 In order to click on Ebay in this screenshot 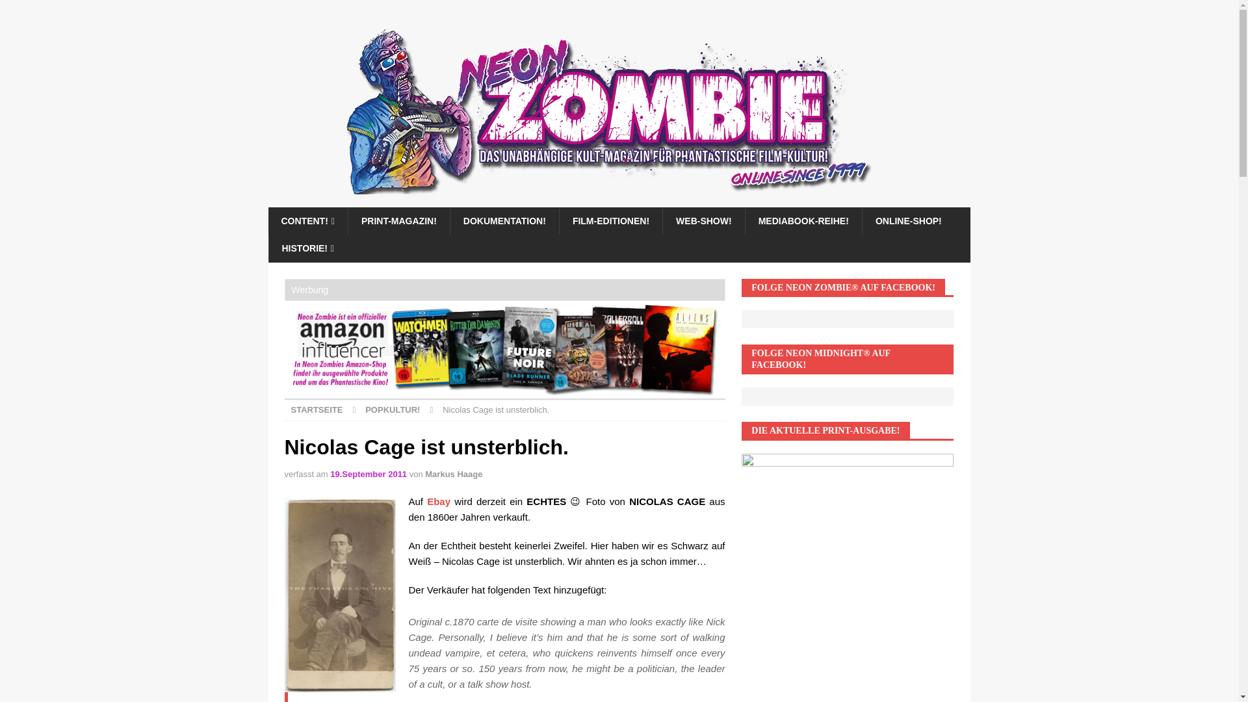, I will do `click(438, 500)`.